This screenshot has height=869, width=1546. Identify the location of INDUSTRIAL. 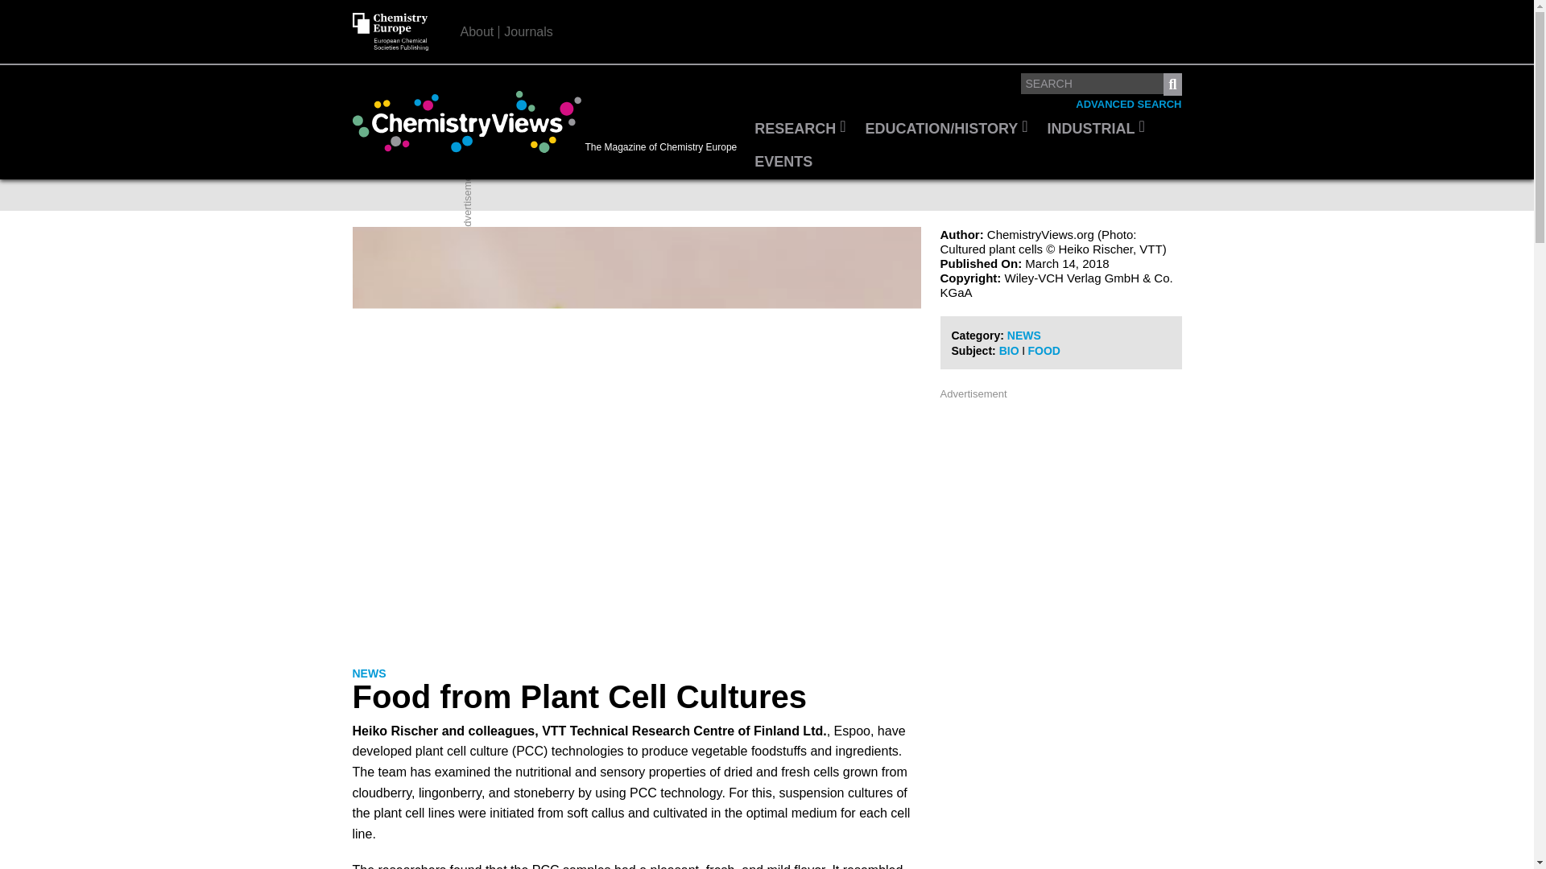
(1096, 130).